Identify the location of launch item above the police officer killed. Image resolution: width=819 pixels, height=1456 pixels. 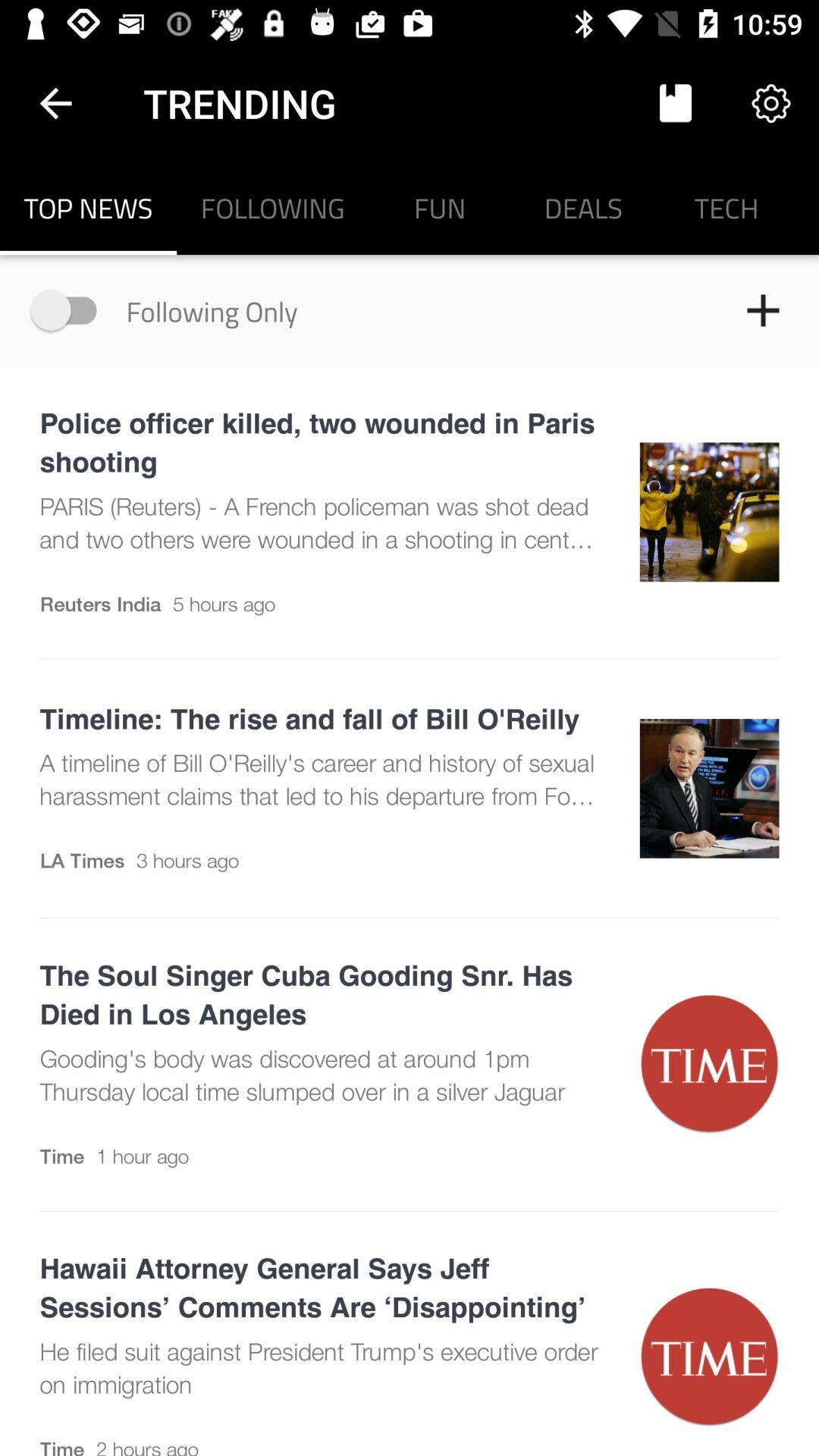
(71, 309).